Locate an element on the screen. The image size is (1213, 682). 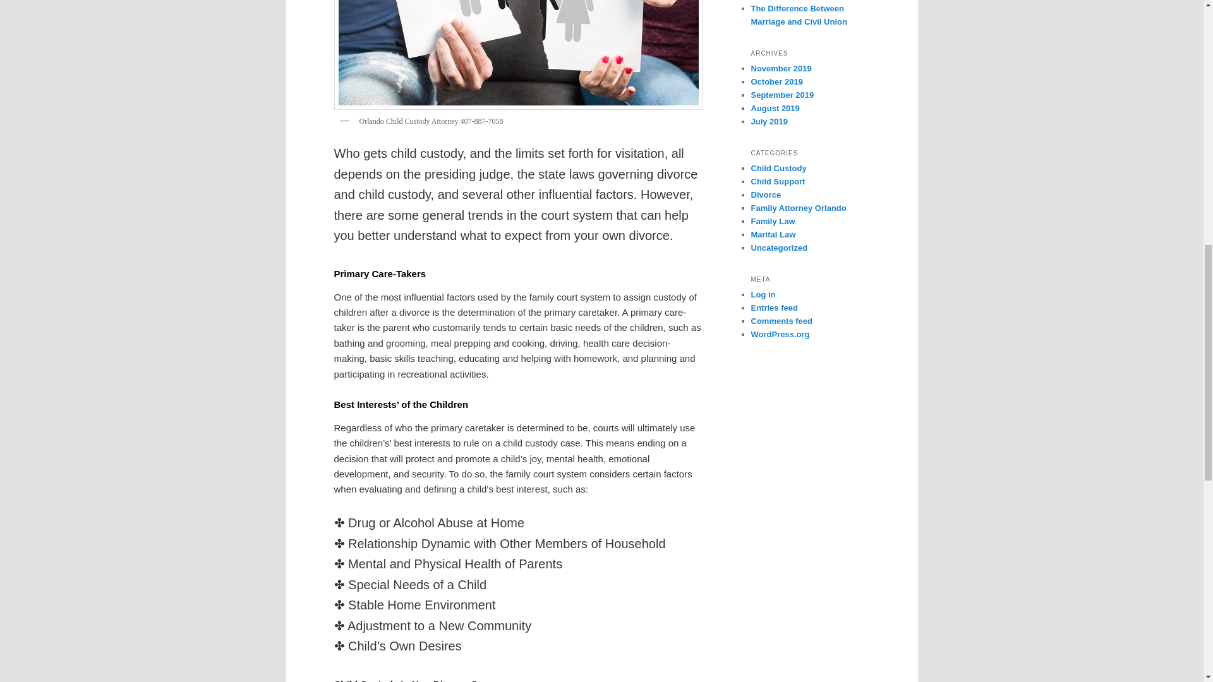
Marital Law is located at coordinates (773, 234).